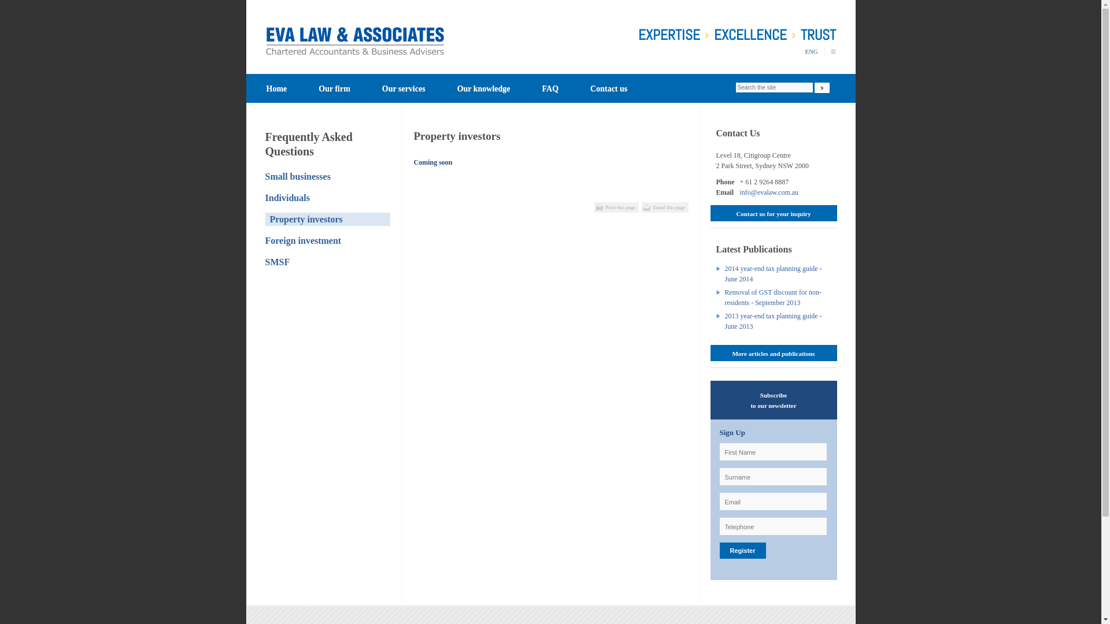 This screenshot has width=1110, height=624. Describe the element at coordinates (609, 88) in the screenshot. I see `Contact us` at that location.